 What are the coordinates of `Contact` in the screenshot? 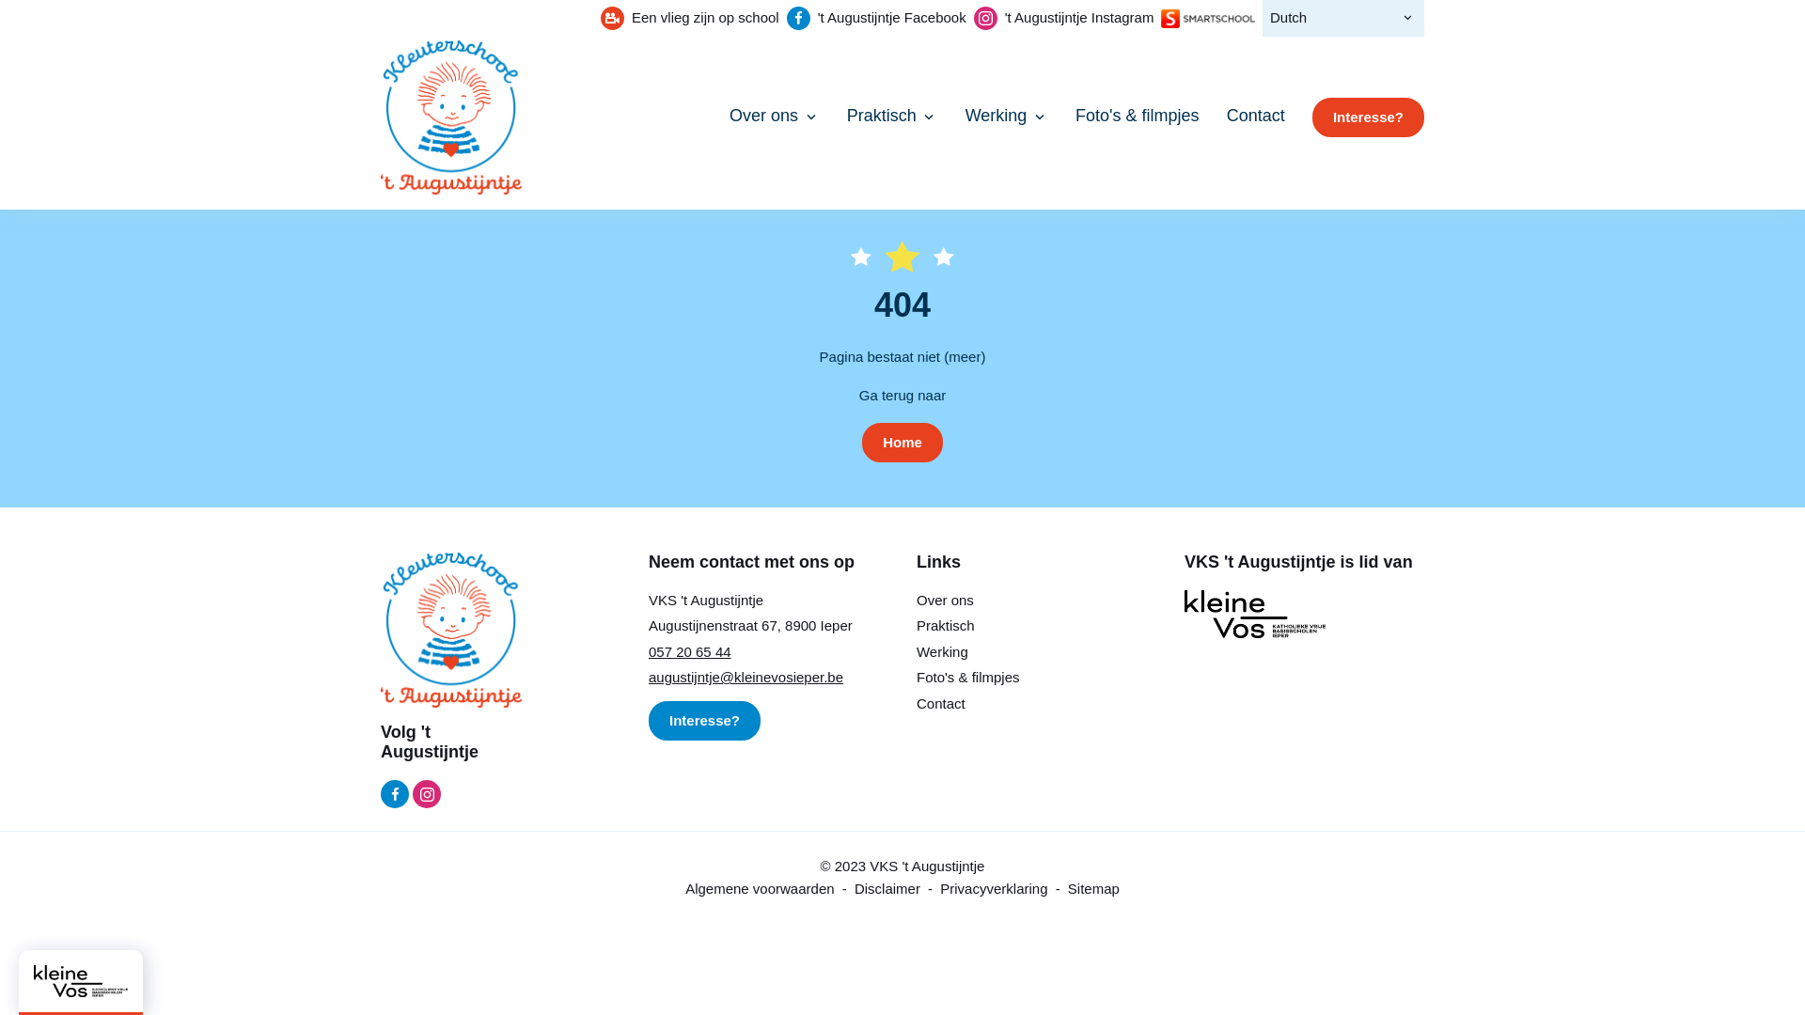 It's located at (1256, 116).